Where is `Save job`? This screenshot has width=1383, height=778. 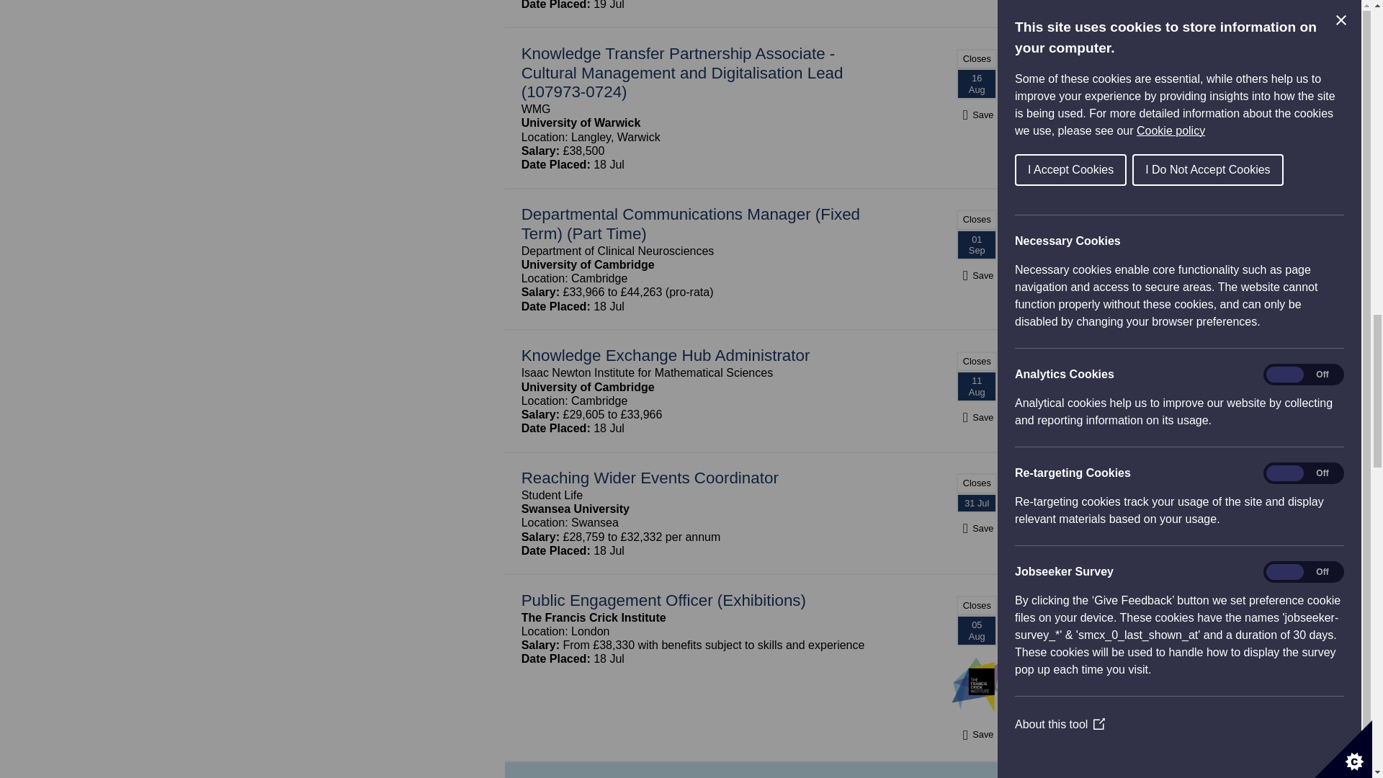
Save job is located at coordinates (976, 734).